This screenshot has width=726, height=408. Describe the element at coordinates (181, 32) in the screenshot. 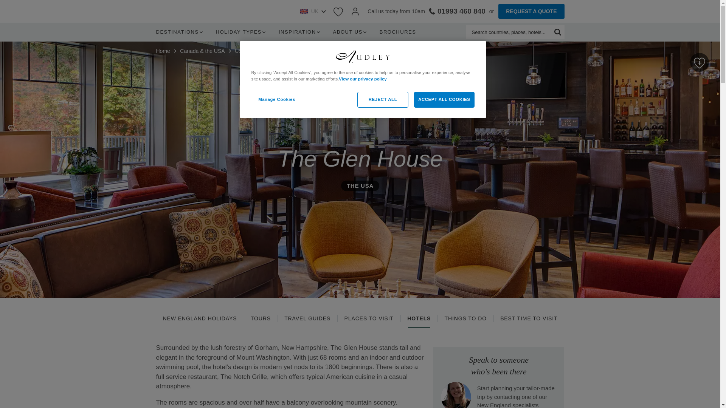

I see `DESTINATIONS` at that location.